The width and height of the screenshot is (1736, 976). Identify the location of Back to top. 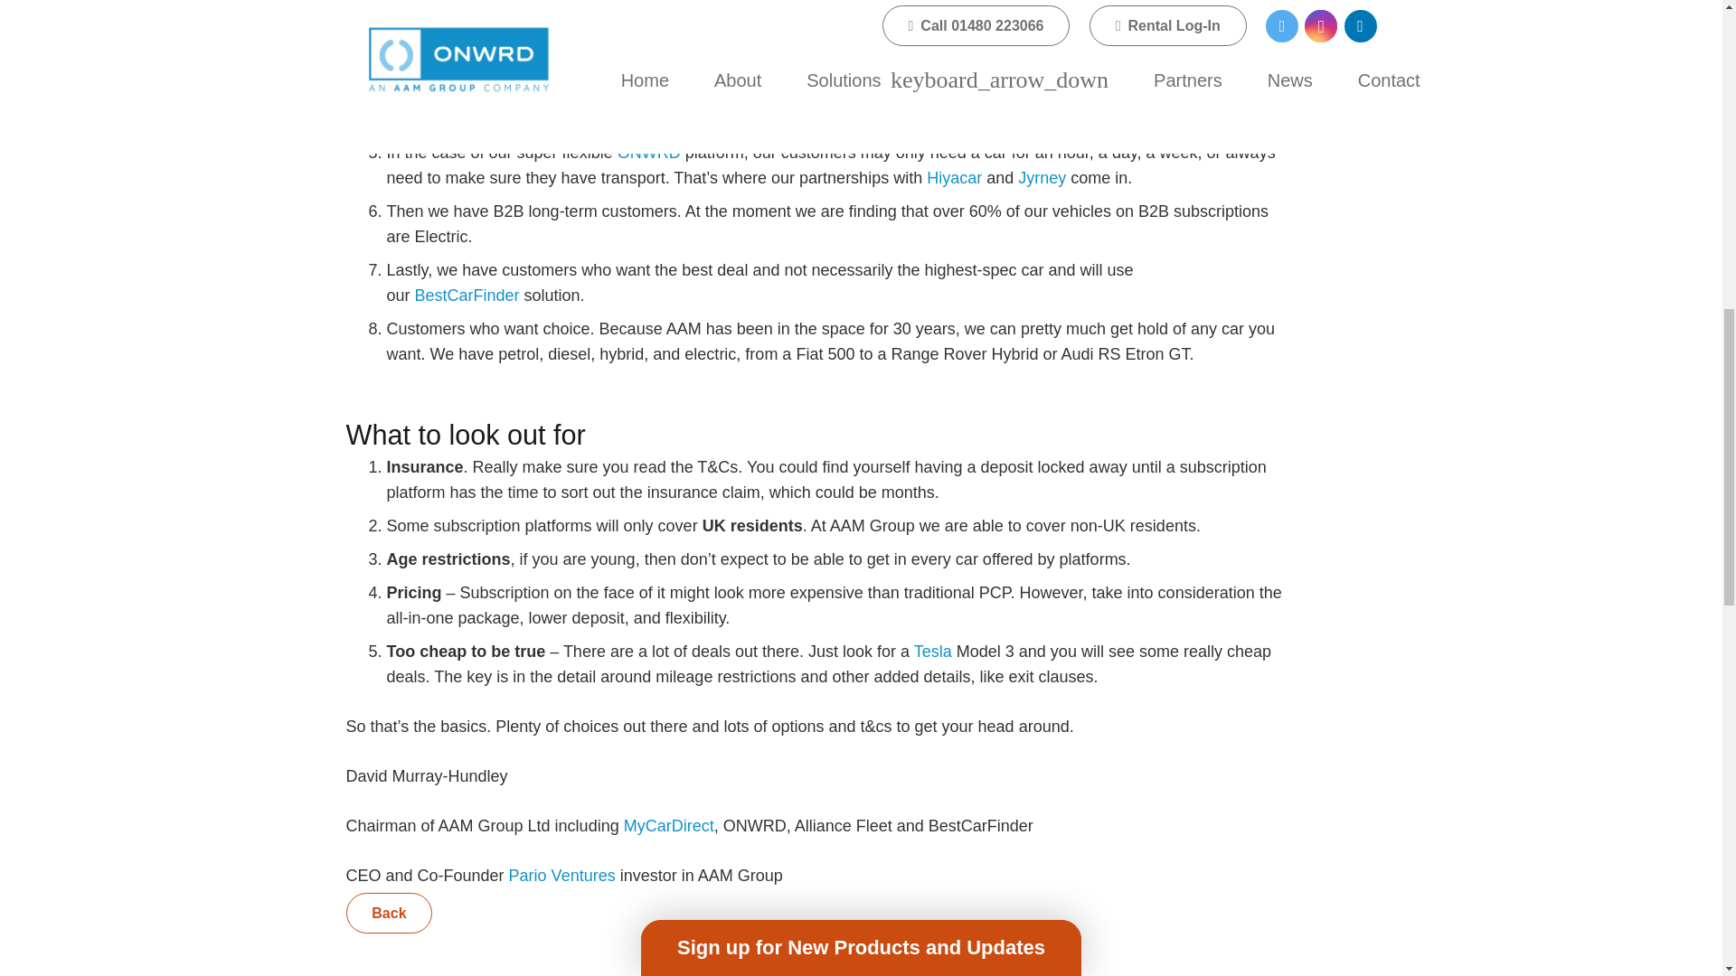
(1685, 44).